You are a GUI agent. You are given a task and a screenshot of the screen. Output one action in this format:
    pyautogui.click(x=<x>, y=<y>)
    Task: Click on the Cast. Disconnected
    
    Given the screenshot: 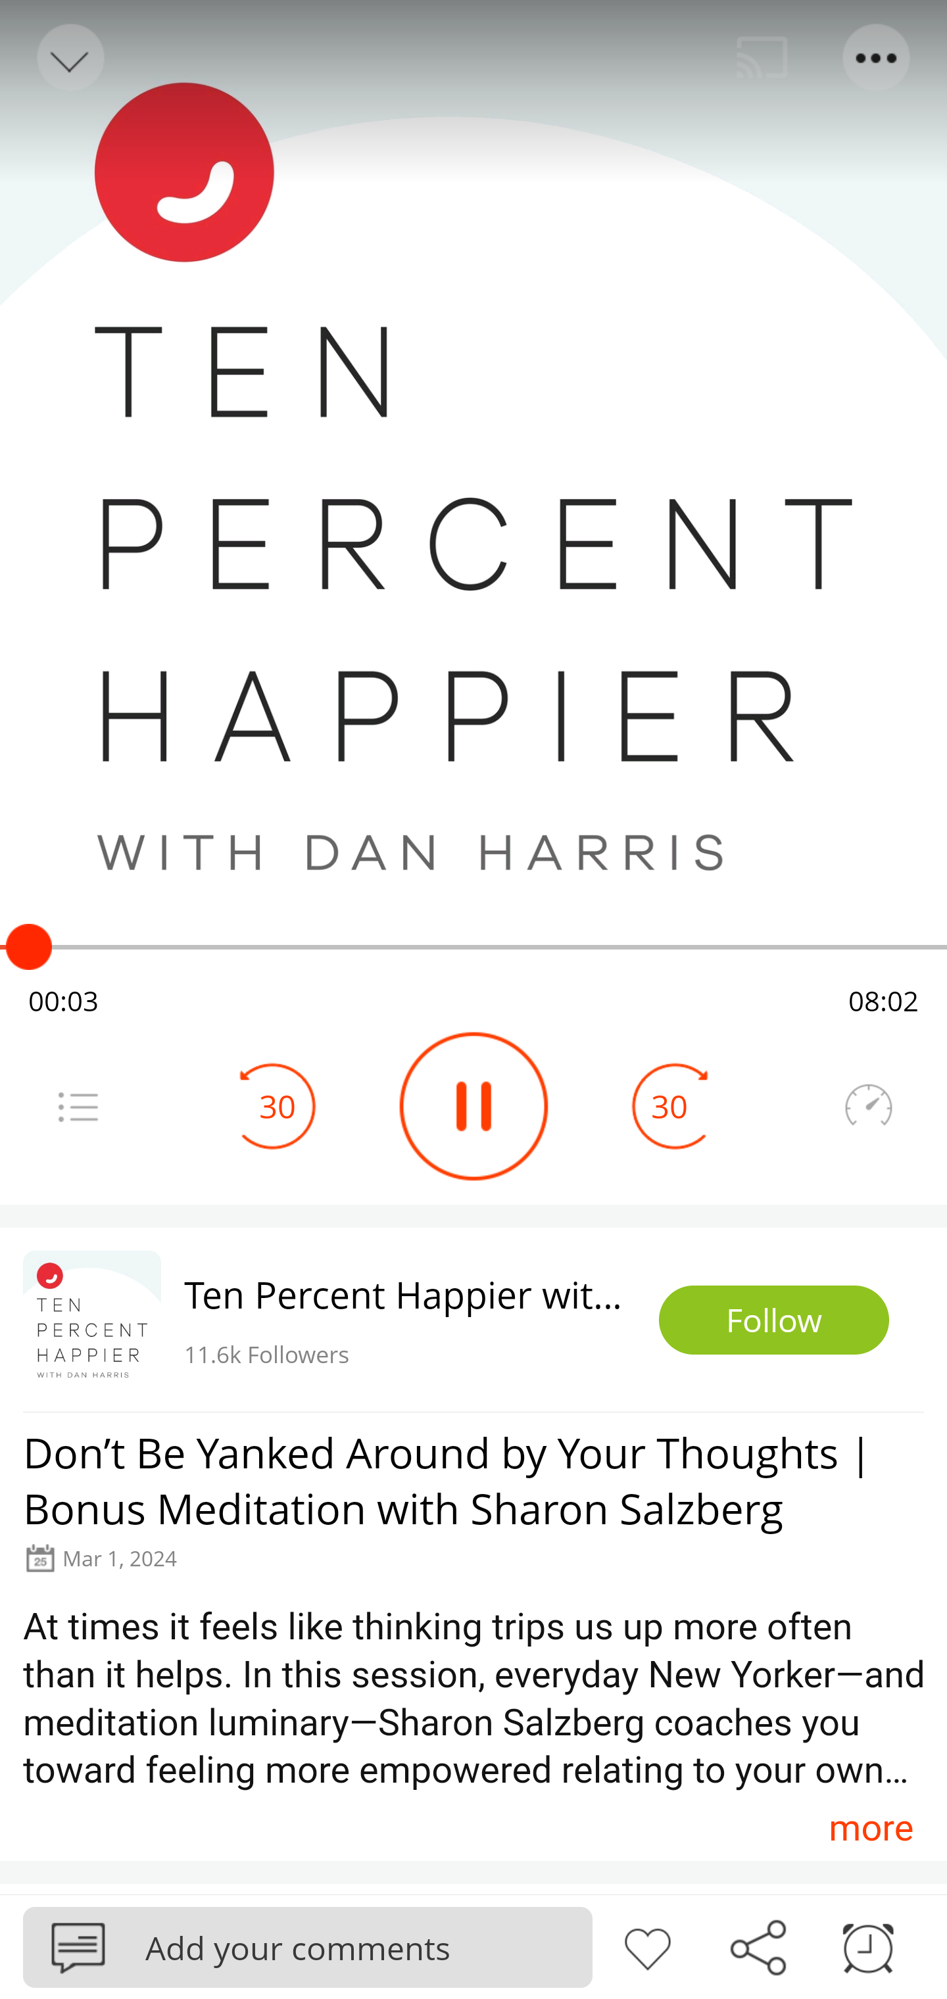 What is the action you would take?
    pyautogui.click(x=762, y=58)
    